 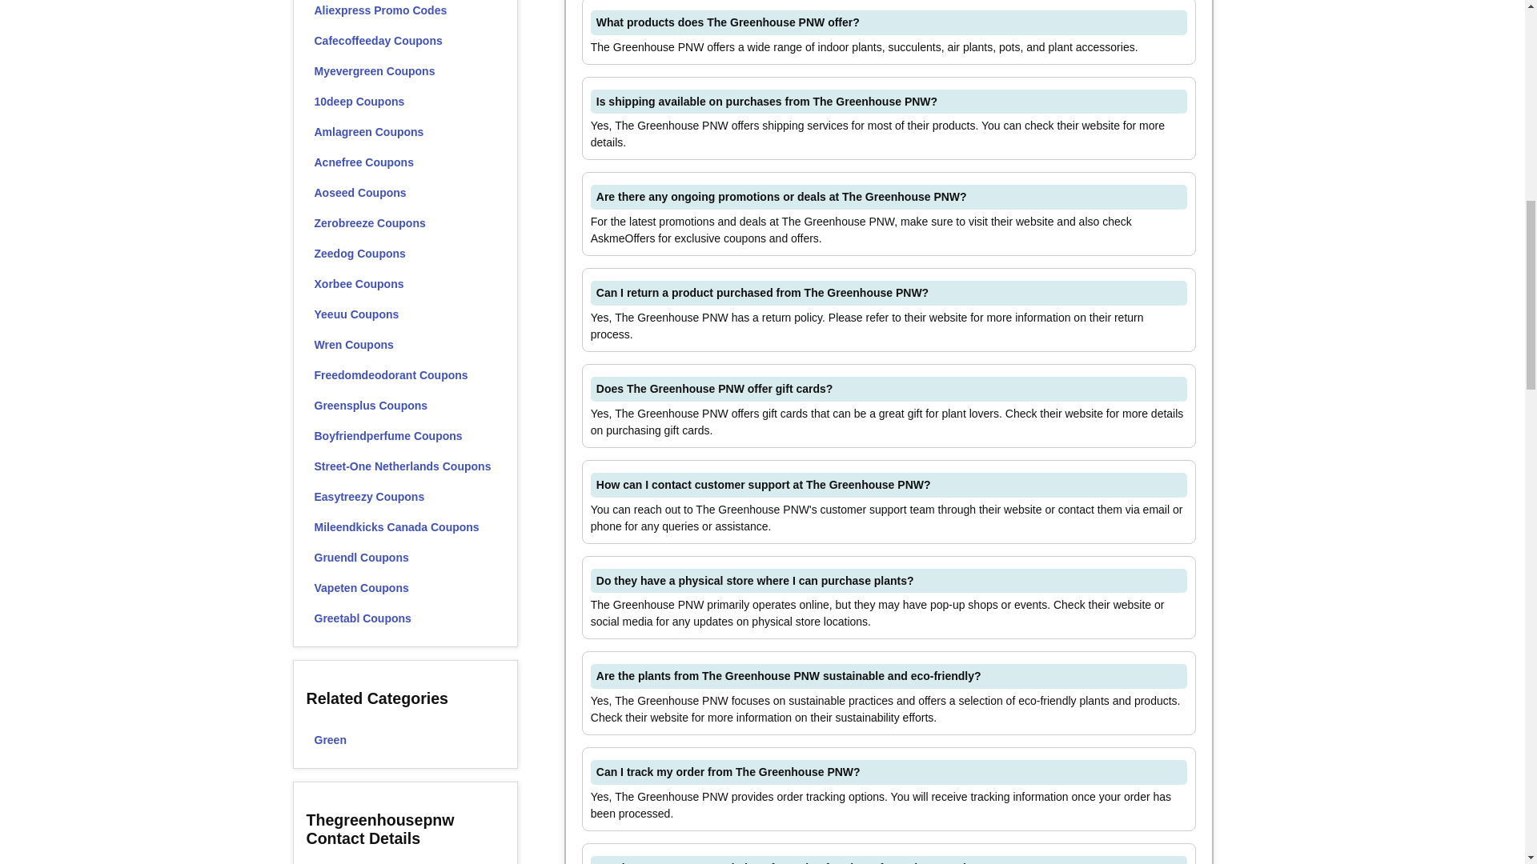 What do you see at coordinates (405, 13) in the screenshot?
I see `Aliexpress Promo Codes` at bounding box center [405, 13].